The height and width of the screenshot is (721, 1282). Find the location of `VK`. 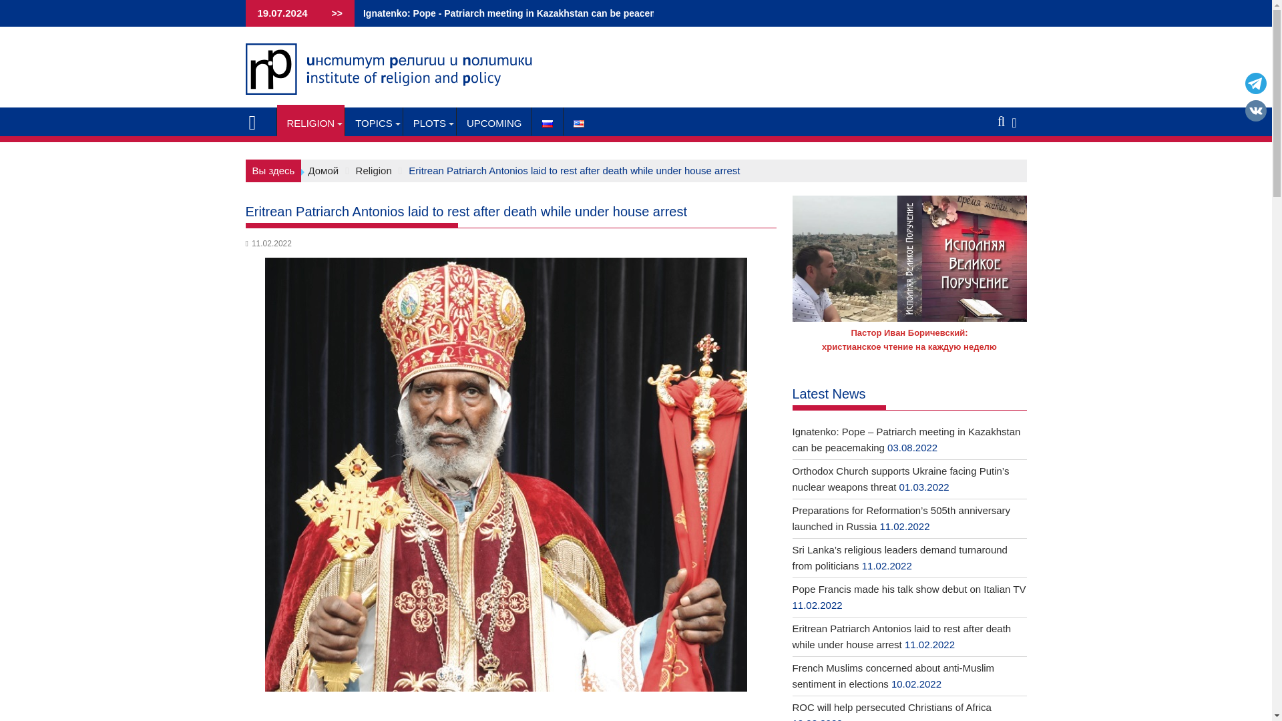

VK is located at coordinates (1255, 109).